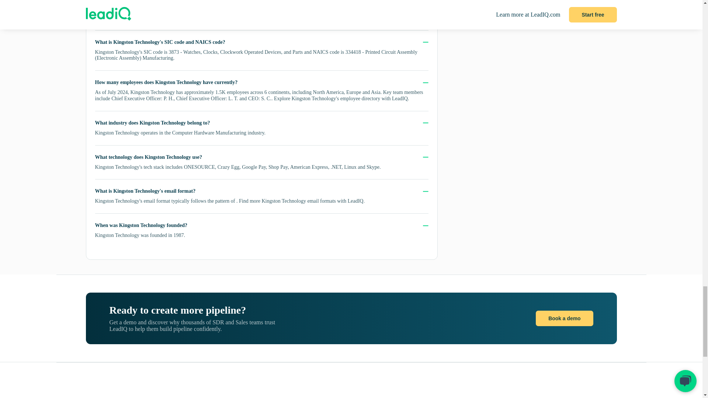 Image resolution: width=708 pixels, height=398 pixels. Describe the element at coordinates (287, 200) in the screenshot. I see `Find more Kingston Technology email formats` at that location.